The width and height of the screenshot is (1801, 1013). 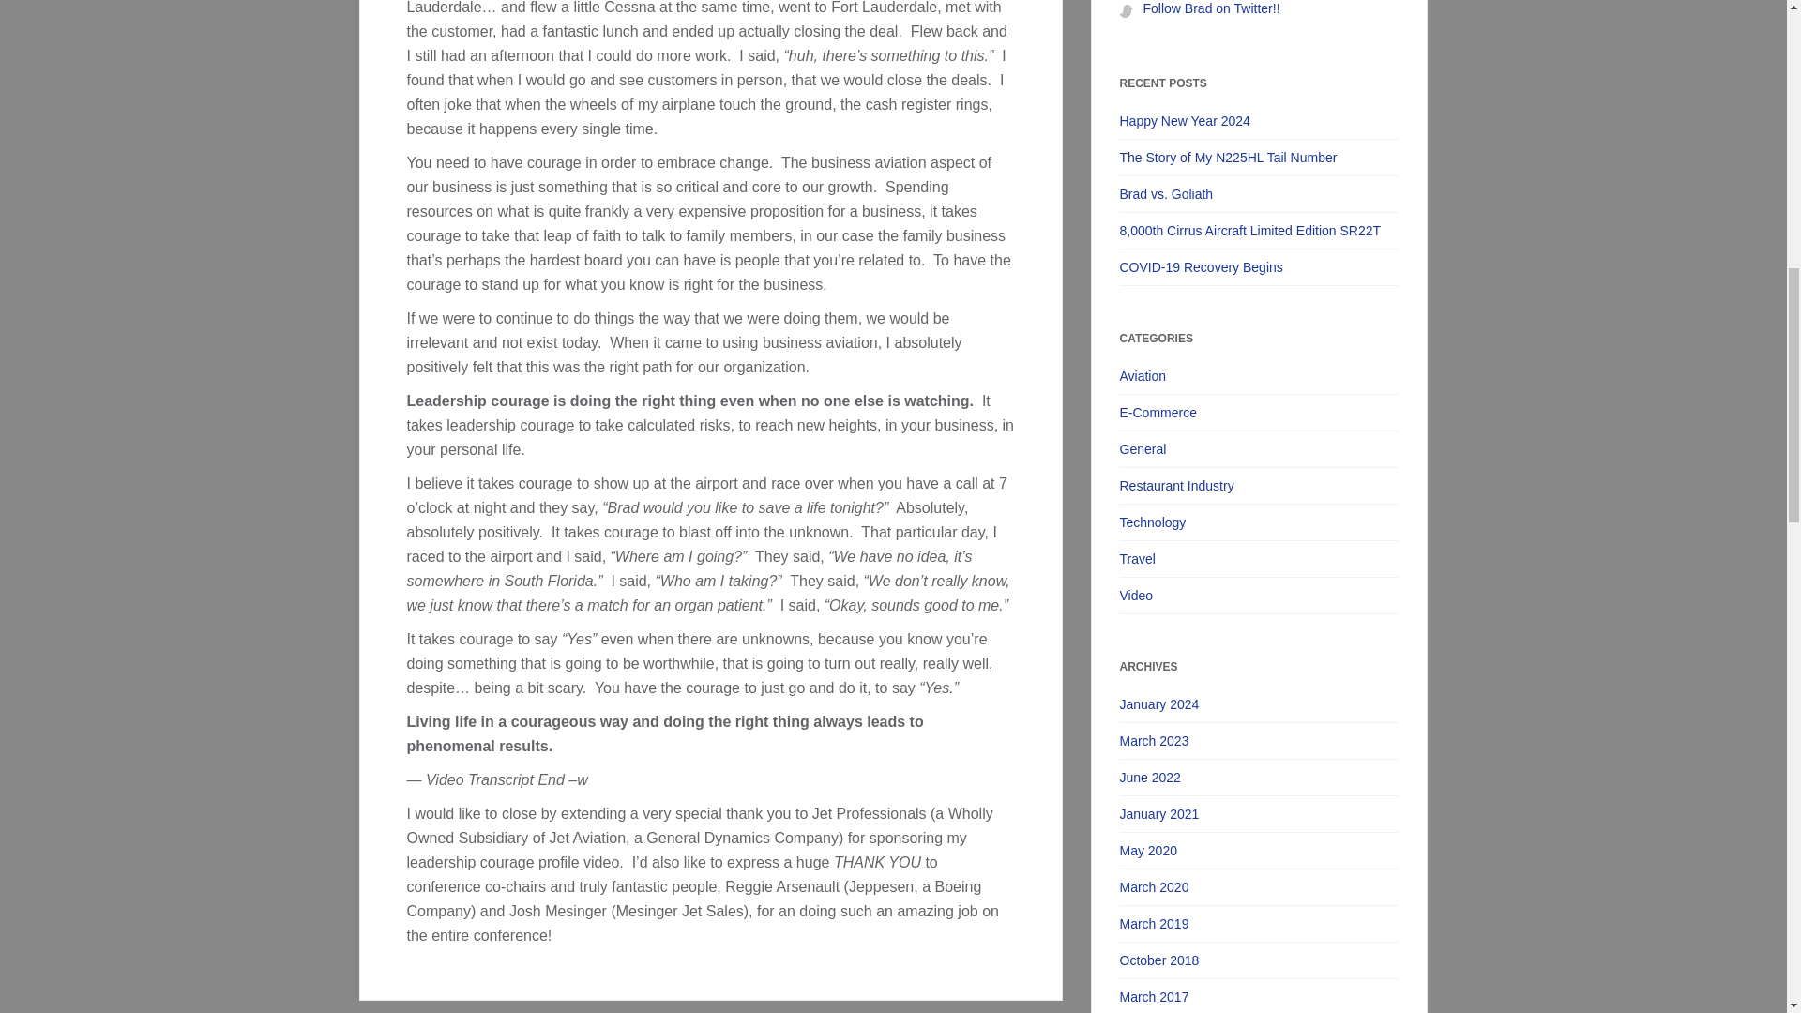 What do you see at coordinates (1259, 376) in the screenshot?
I see `Aviation` at bounding box center [1259, 376].